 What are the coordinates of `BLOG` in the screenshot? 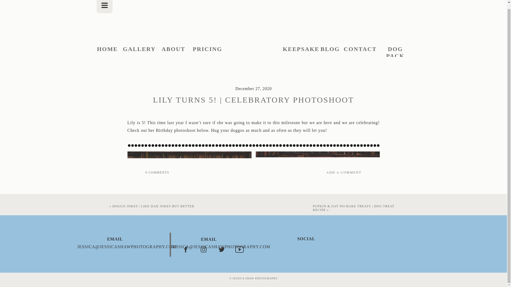 It's located at (330, 49).